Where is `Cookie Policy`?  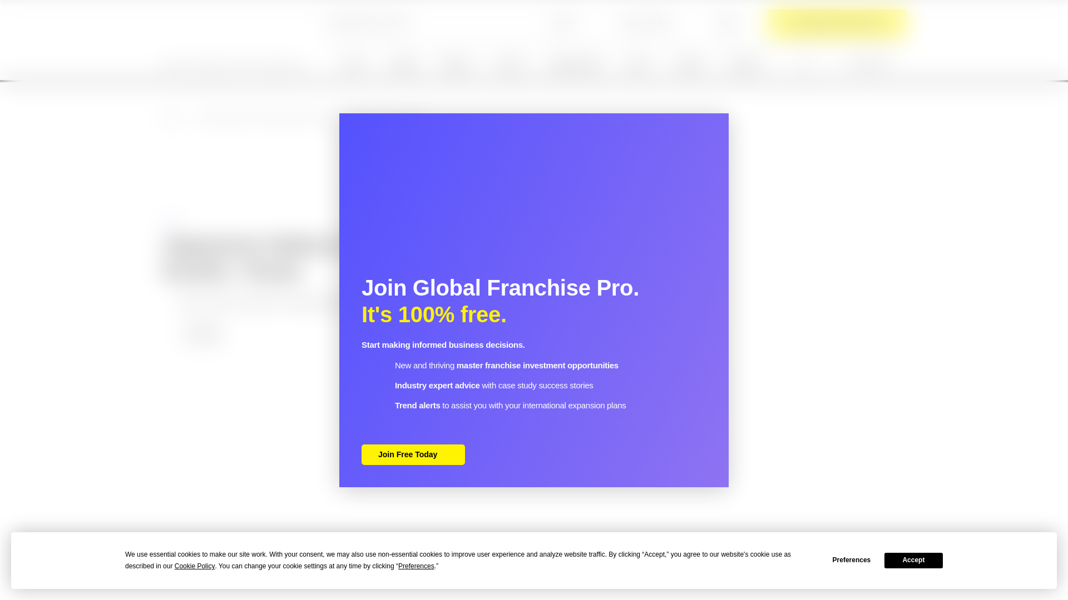 Cookie Policy is located at coordinates (195, 566).